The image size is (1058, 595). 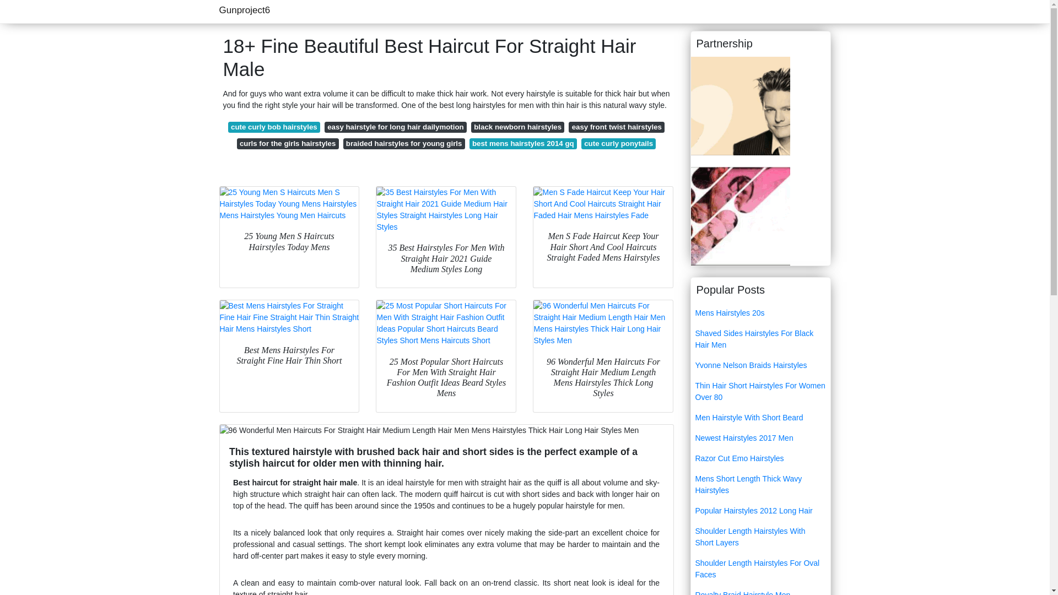 What do you see at coordinates (760, 339) in the screenshot?
I see `Shaved Sides Hairstyles For Black Hair Men` at bounding box center [760, 339].